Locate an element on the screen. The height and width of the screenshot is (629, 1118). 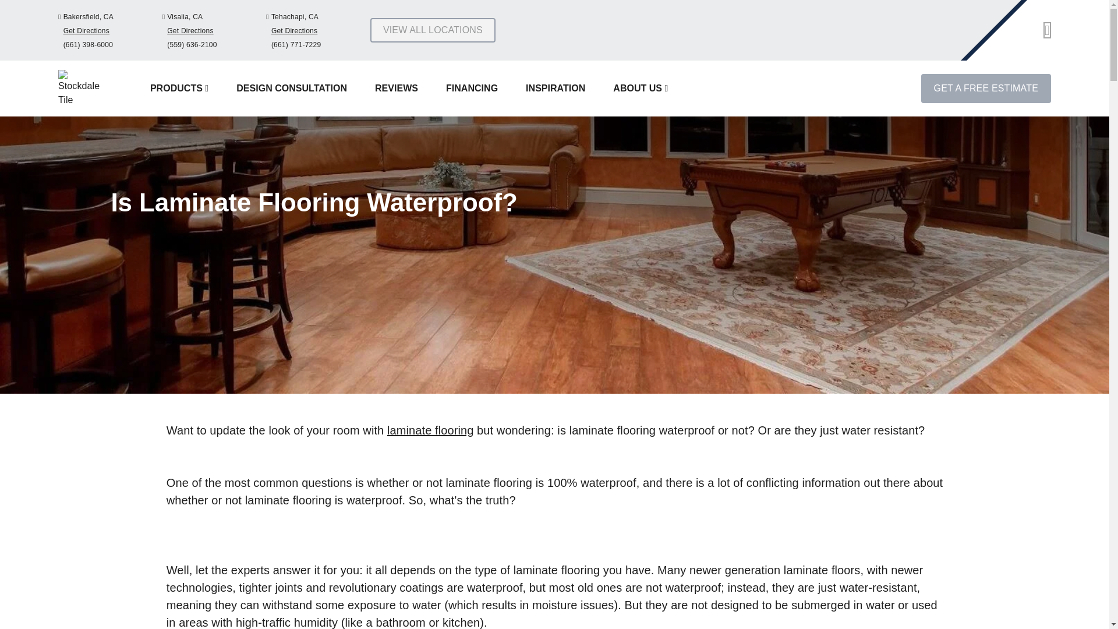
PRODUCTS is located at coordinates (179, 87).